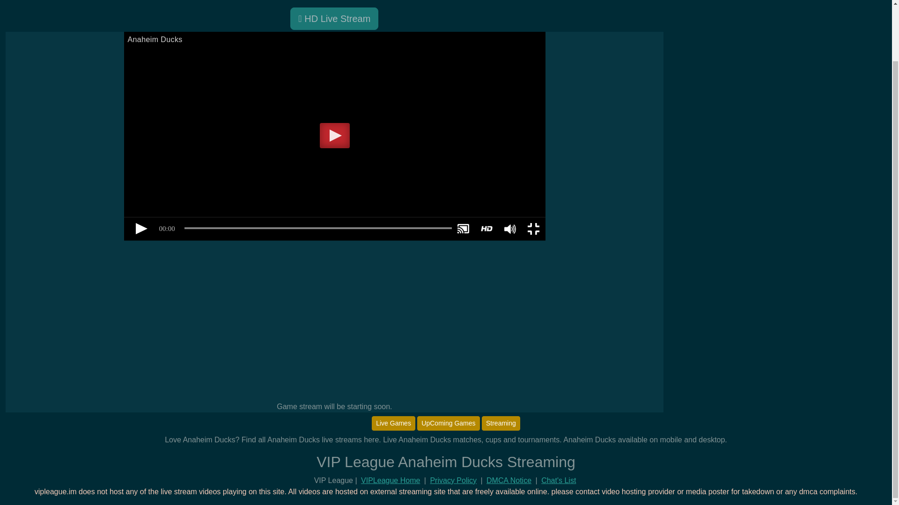  Describe the element at coordinates (558, 480) in the screenshot. I see `Chat's List` at that location.